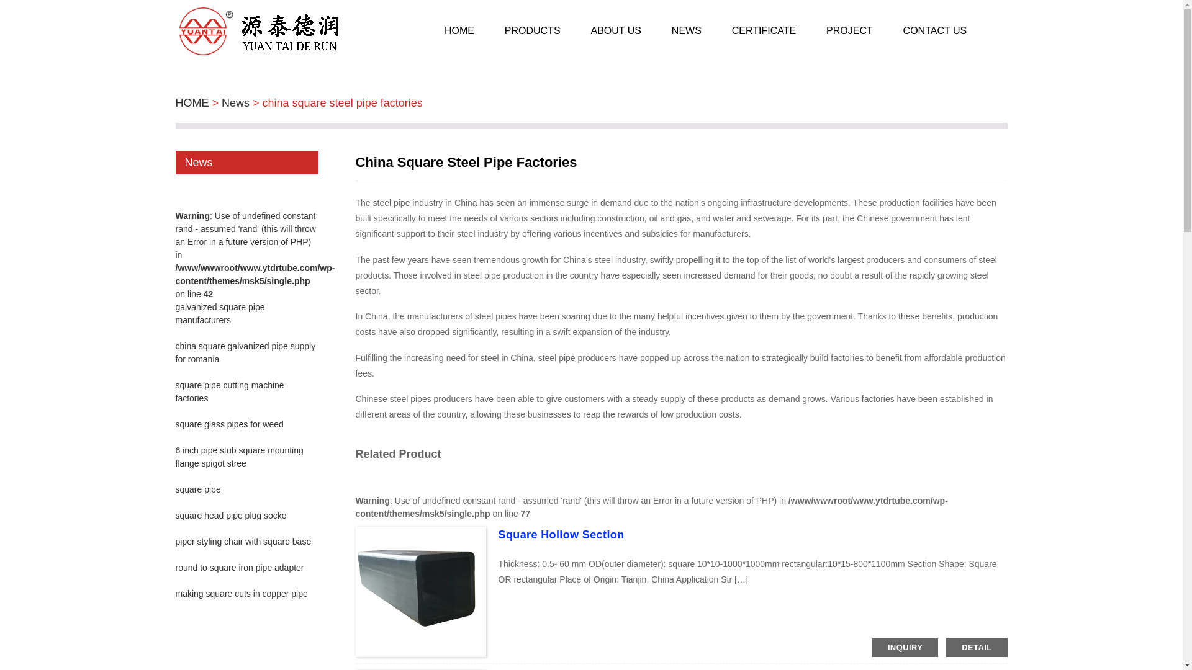 Image resolution: width=1192 pixels, height=670 pixels. Describe the element at coordinates (192, 103) in the screenshot. I see `HOME` at that location.